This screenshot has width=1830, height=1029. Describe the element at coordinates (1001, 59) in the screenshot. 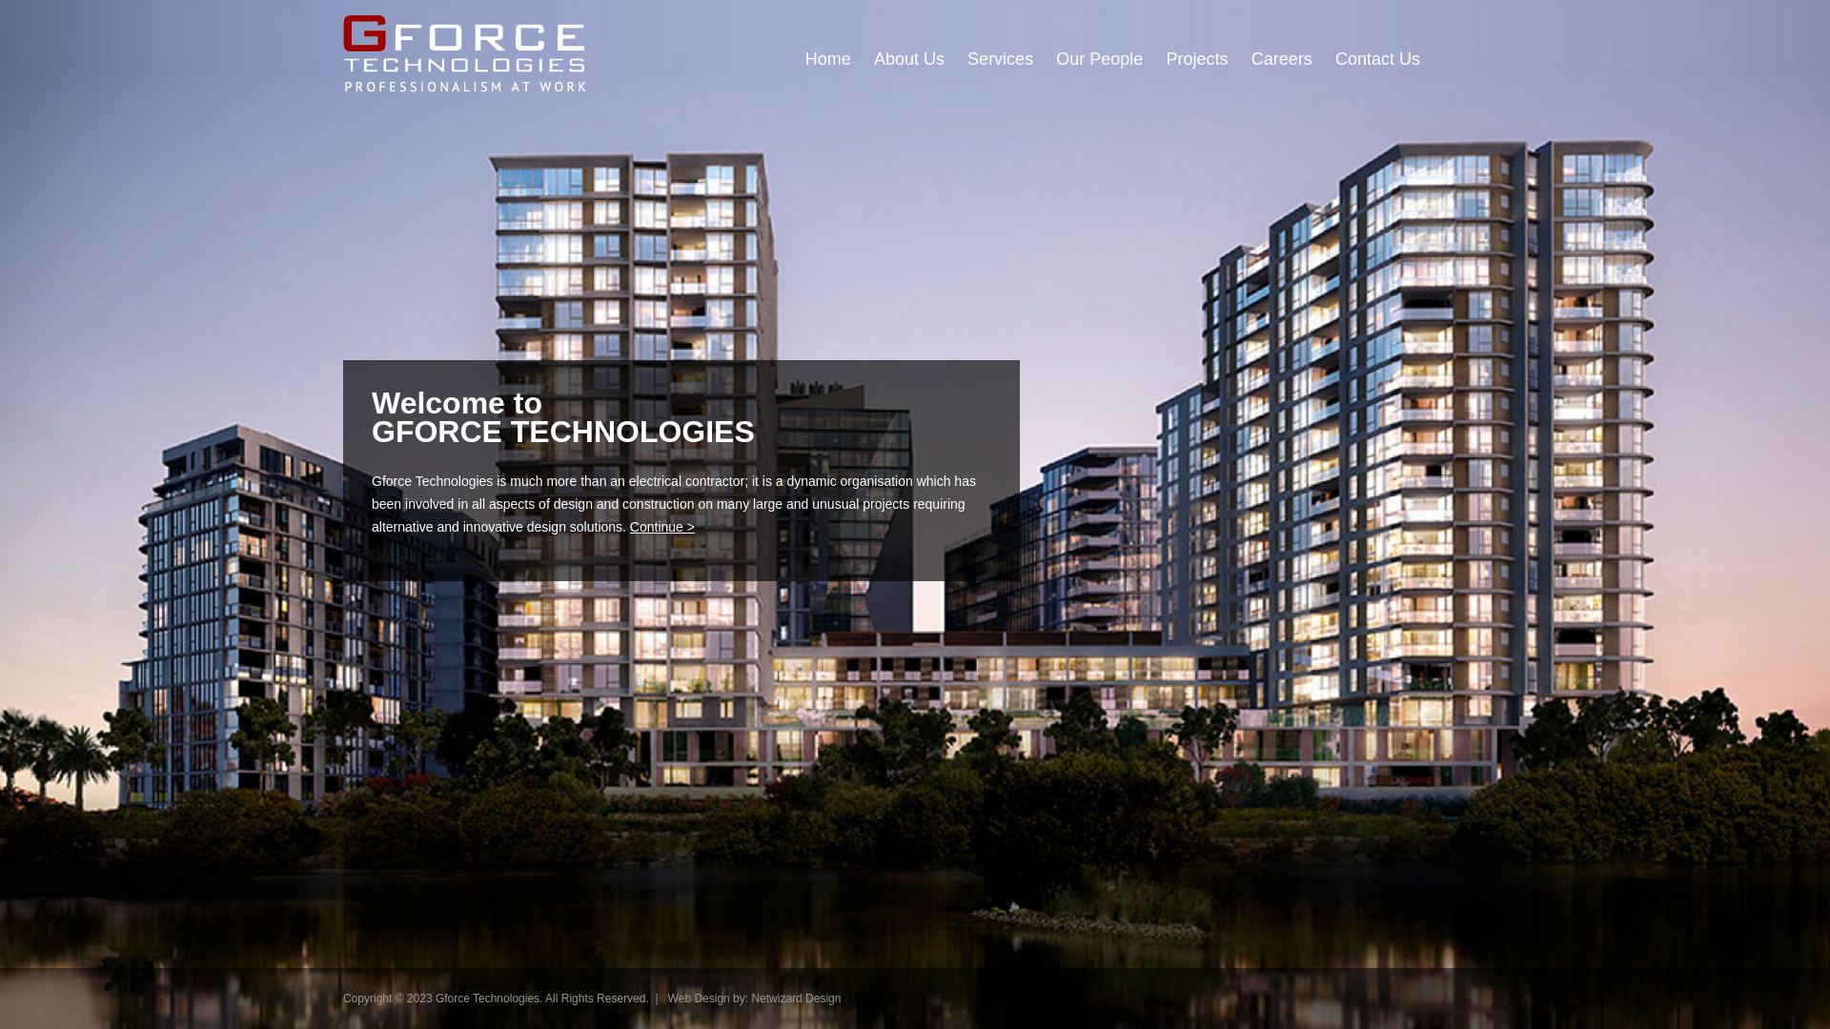

I see `Services` at that location.